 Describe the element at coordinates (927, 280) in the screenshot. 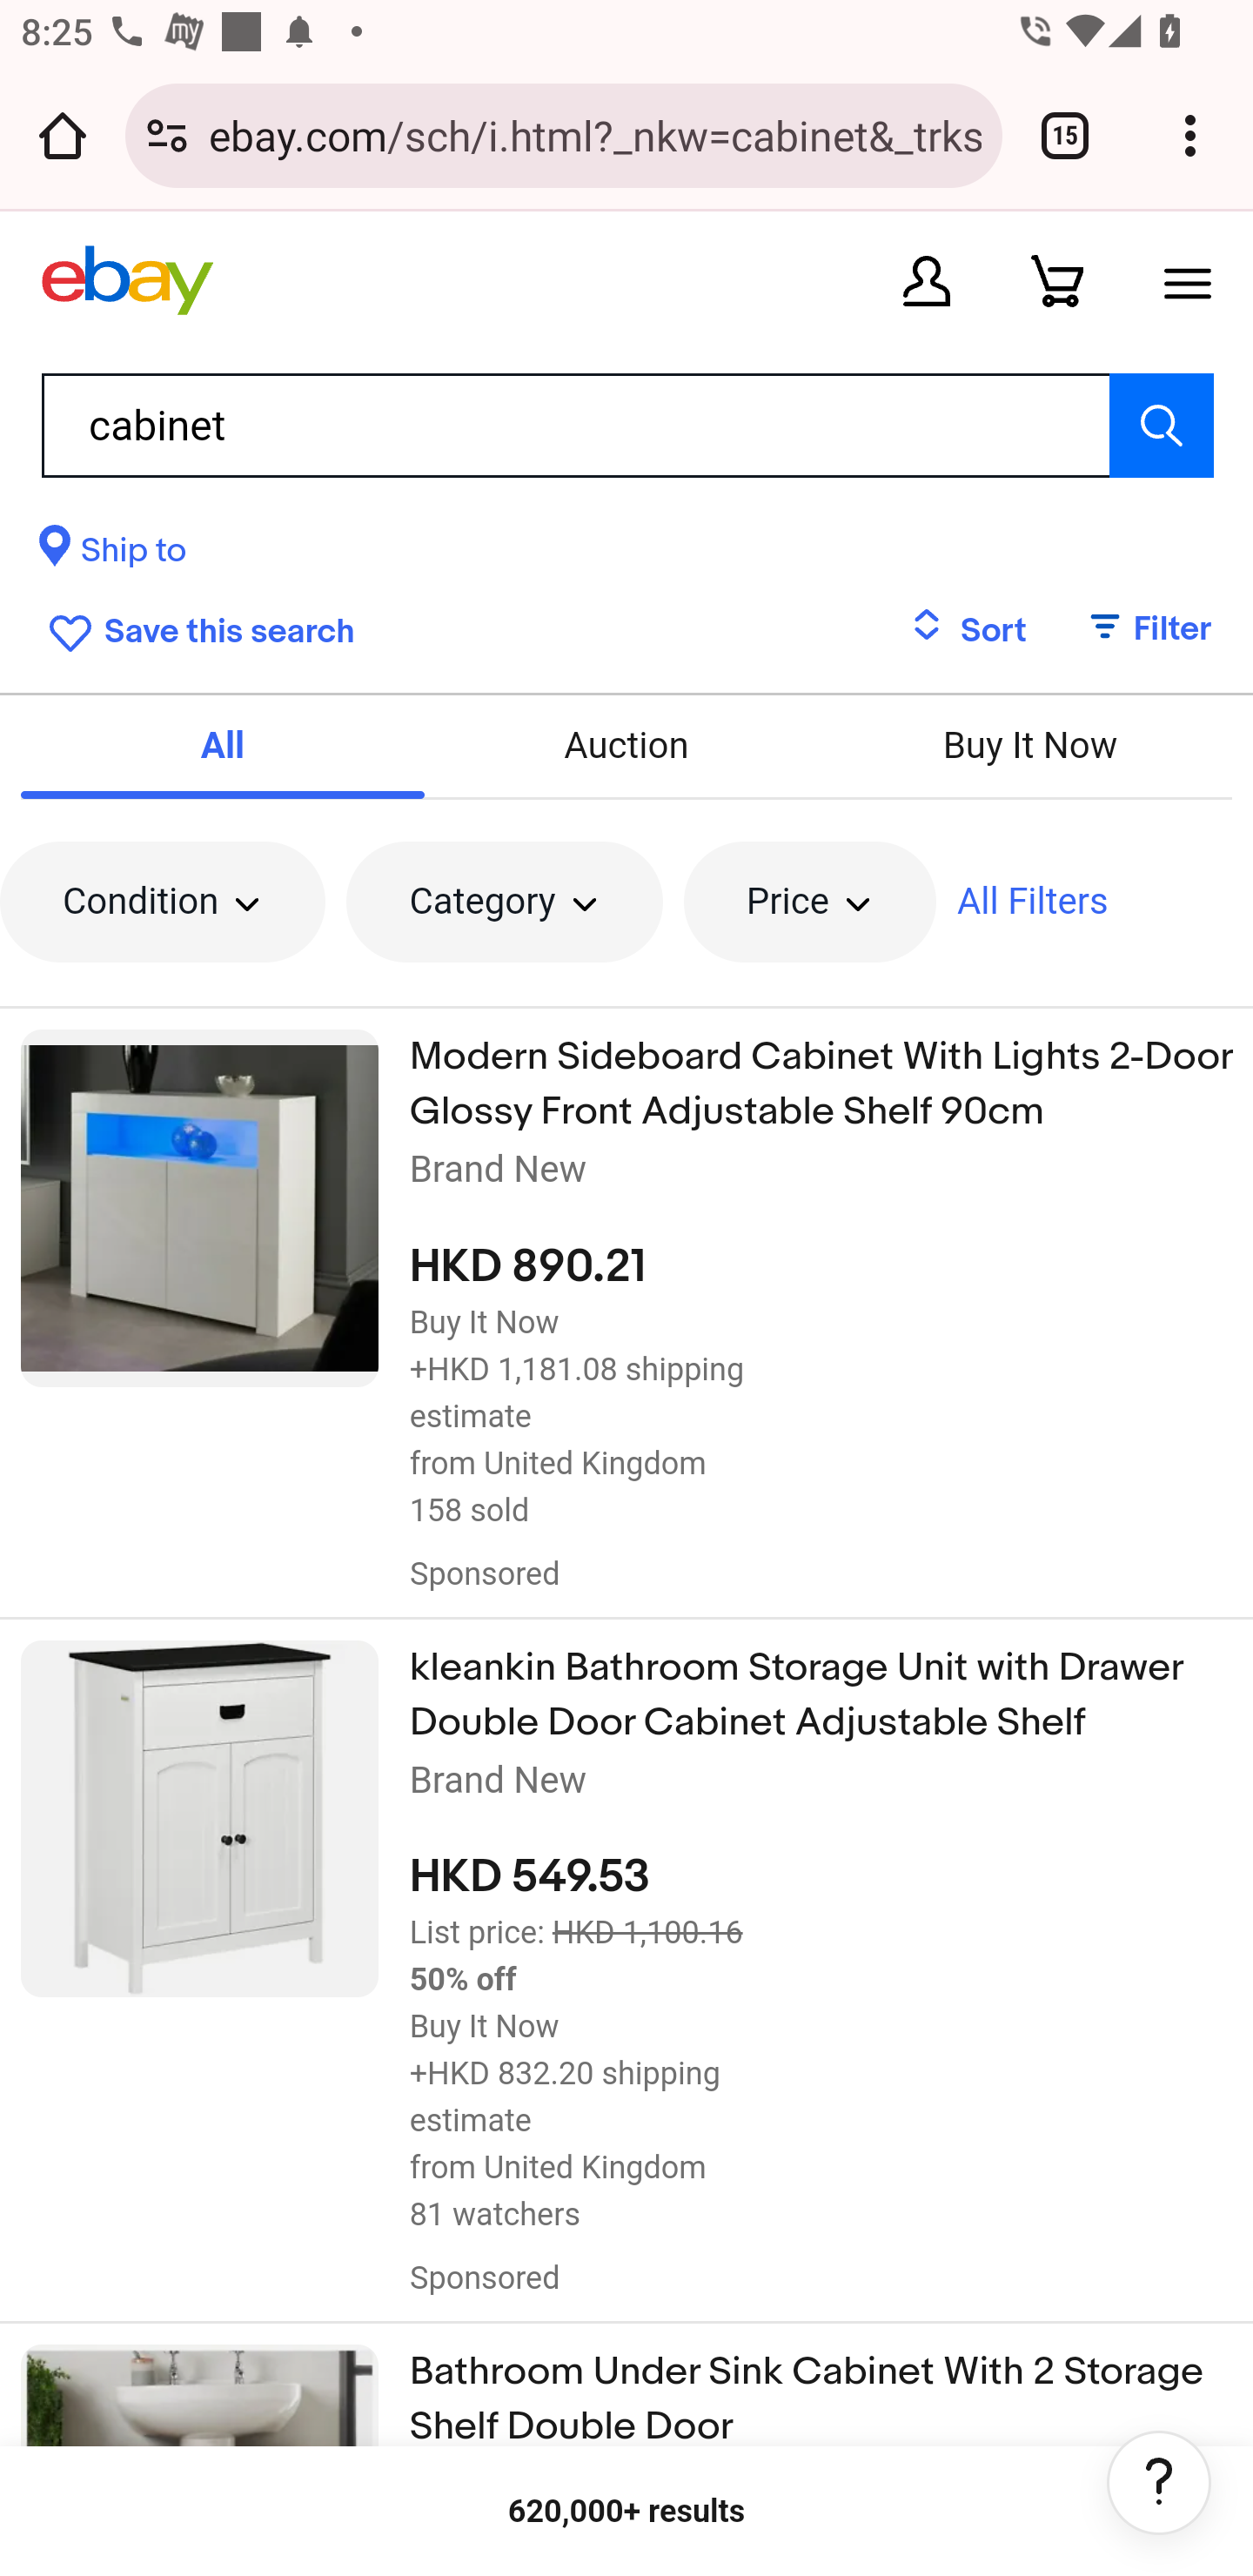

I see `My eBay` at that location.